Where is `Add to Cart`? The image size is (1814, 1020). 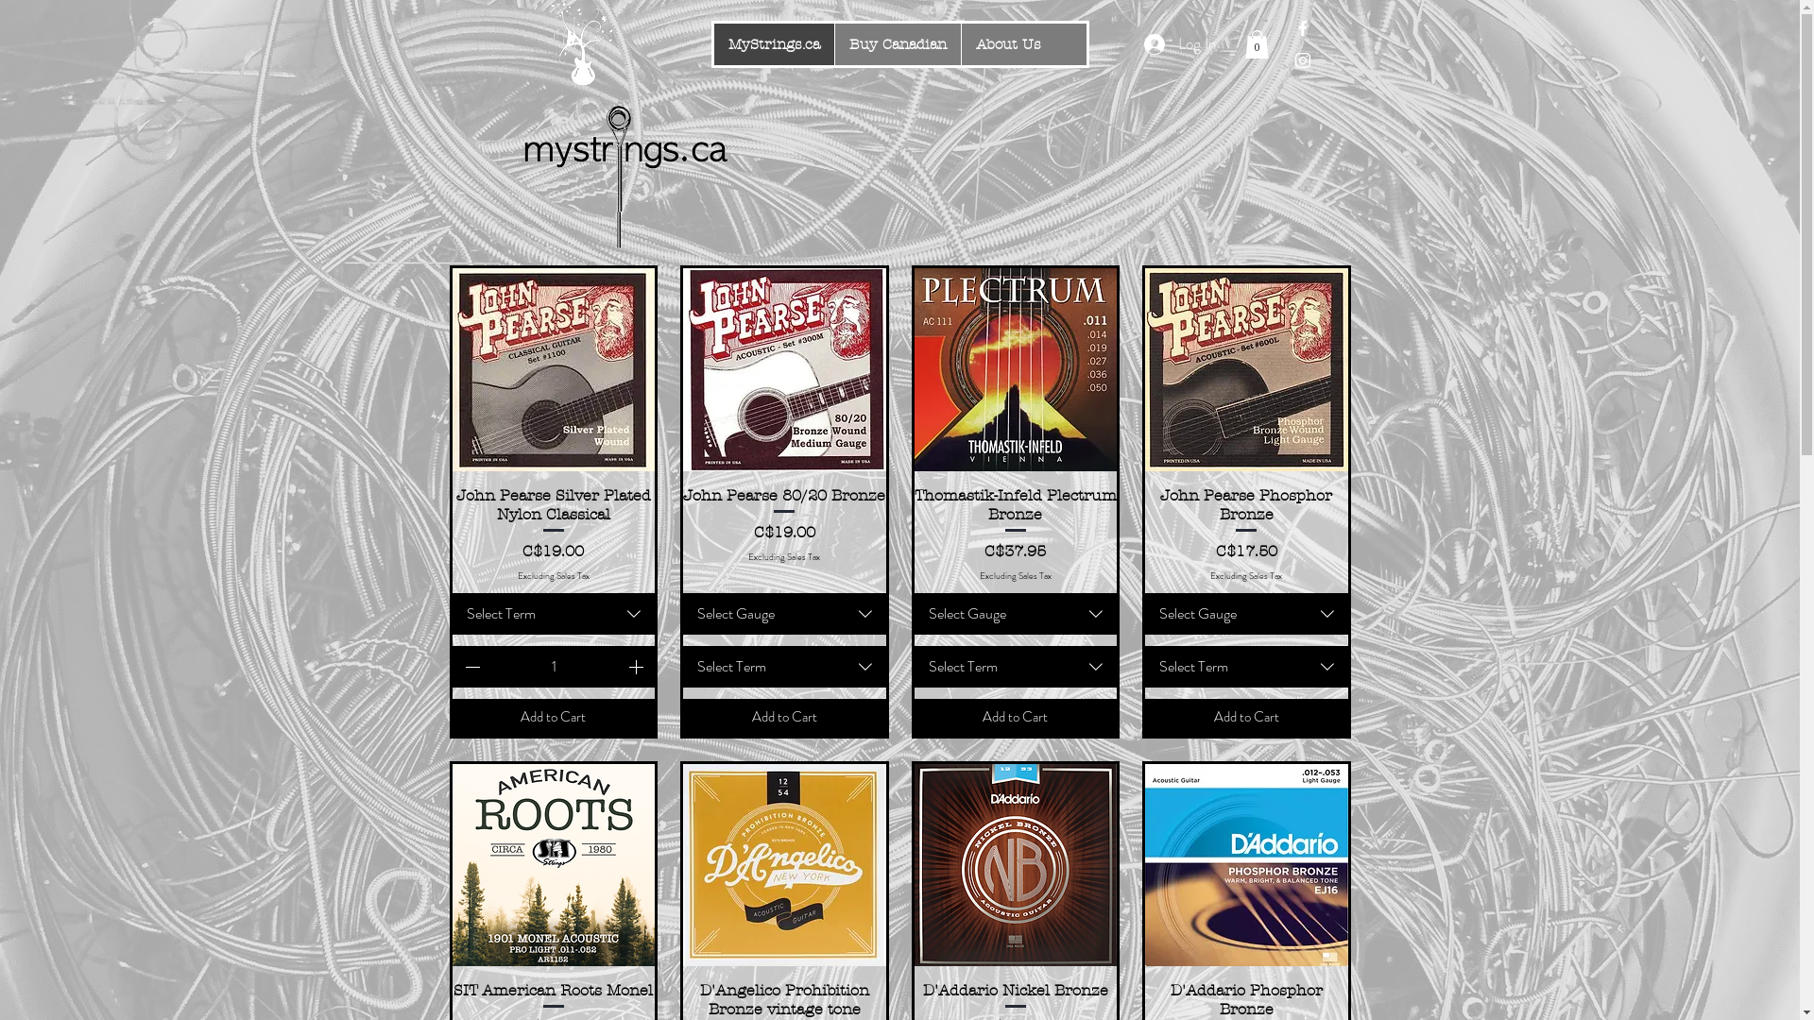
Add to Cart is located at coordinates (1247, 718).